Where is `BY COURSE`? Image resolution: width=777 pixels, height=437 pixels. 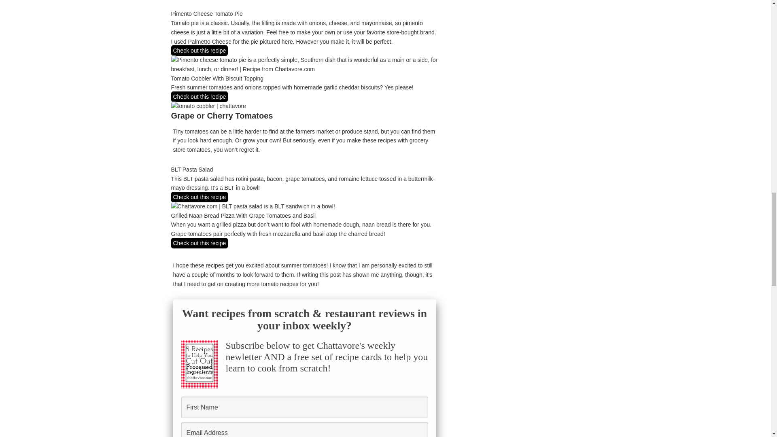
BY COURSE is located at coordinates (232, 180).